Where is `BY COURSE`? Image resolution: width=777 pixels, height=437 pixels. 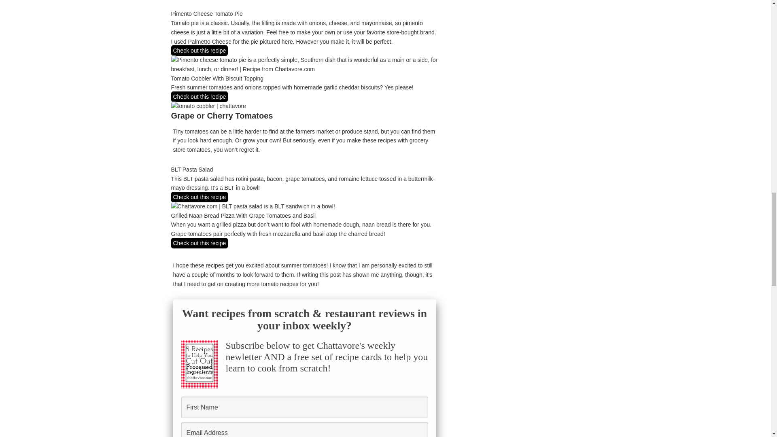
BY COURSE is located at coordinates (232, 180).